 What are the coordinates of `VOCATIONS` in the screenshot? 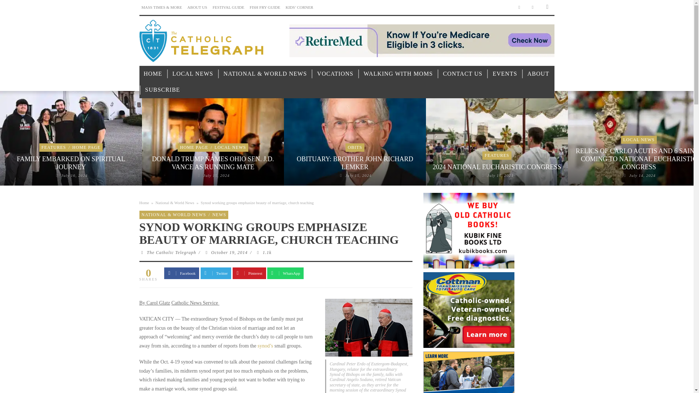 It's located at (335, 74).